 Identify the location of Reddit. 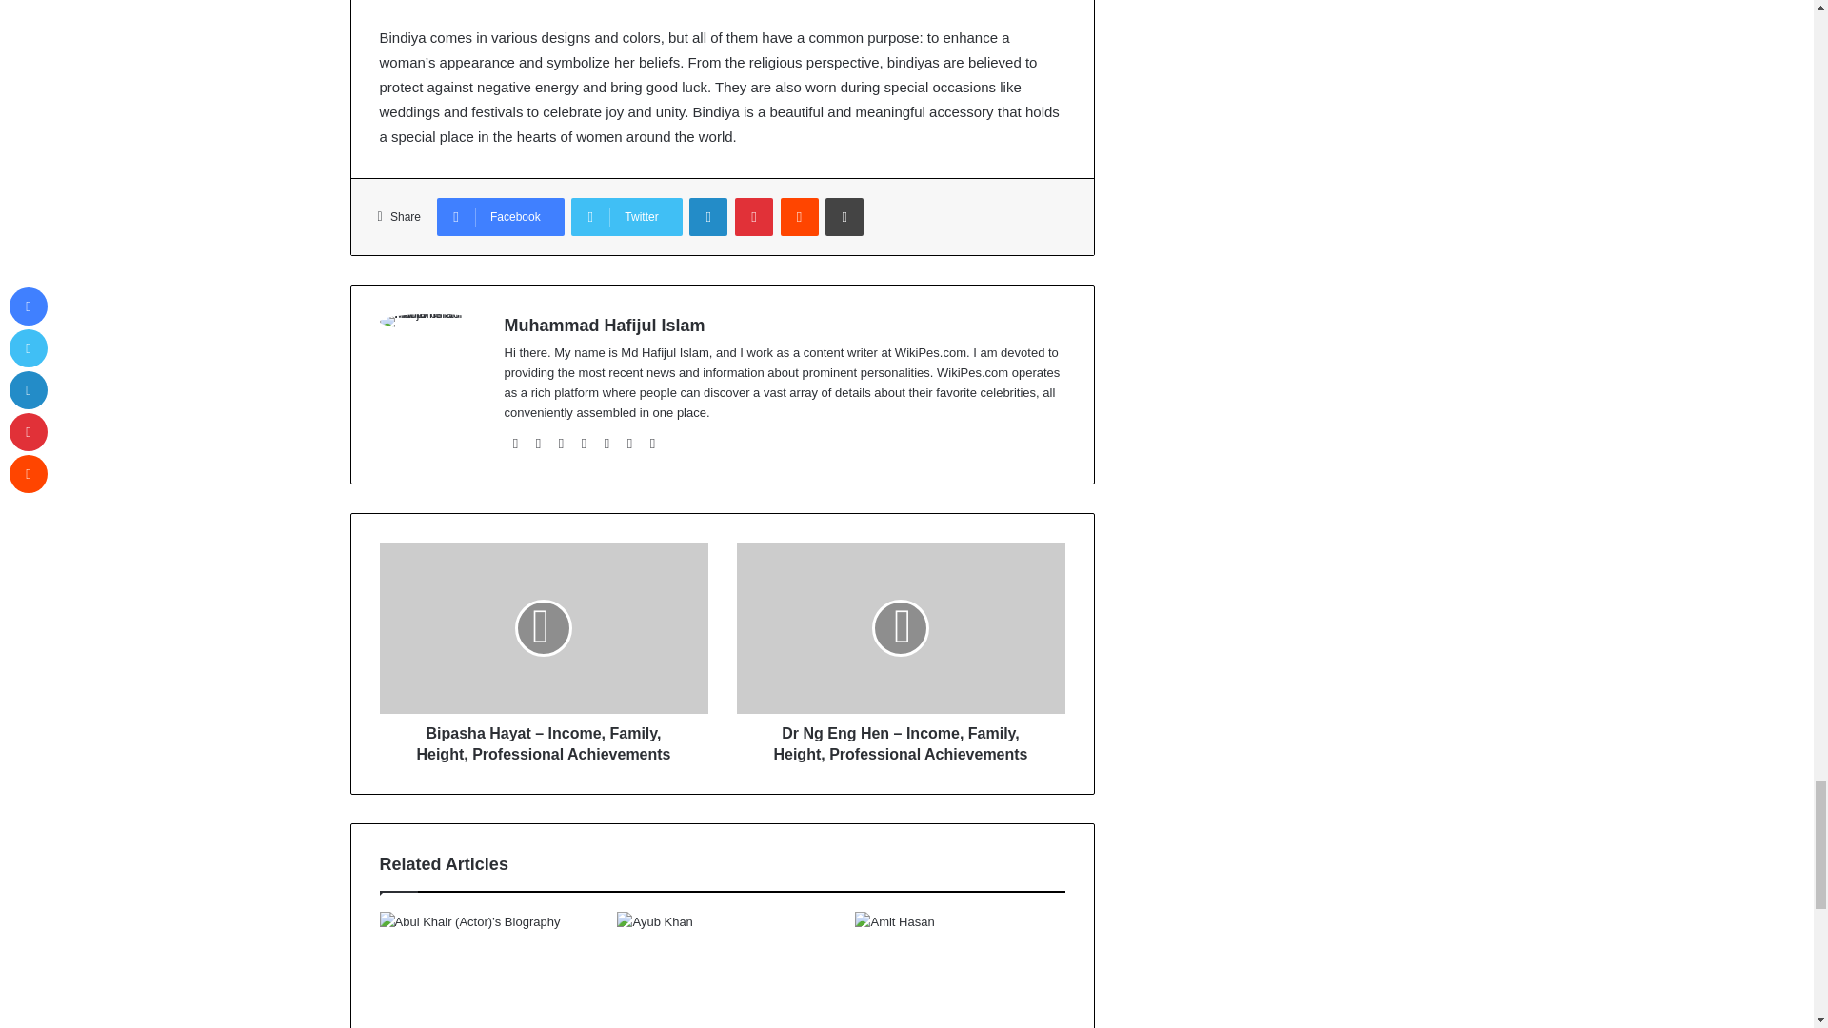
(800, 217).